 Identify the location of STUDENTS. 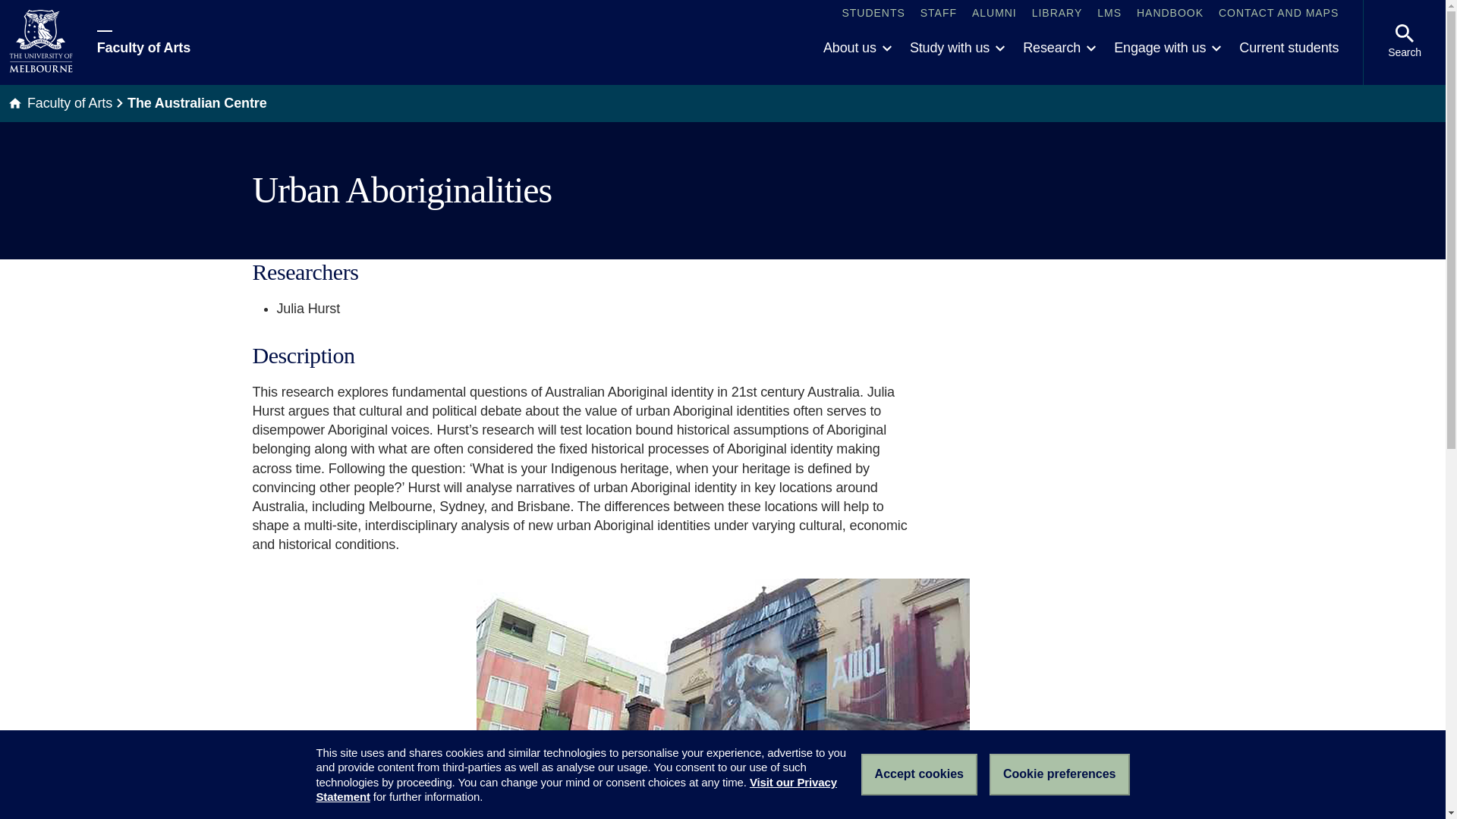
(873, 14).